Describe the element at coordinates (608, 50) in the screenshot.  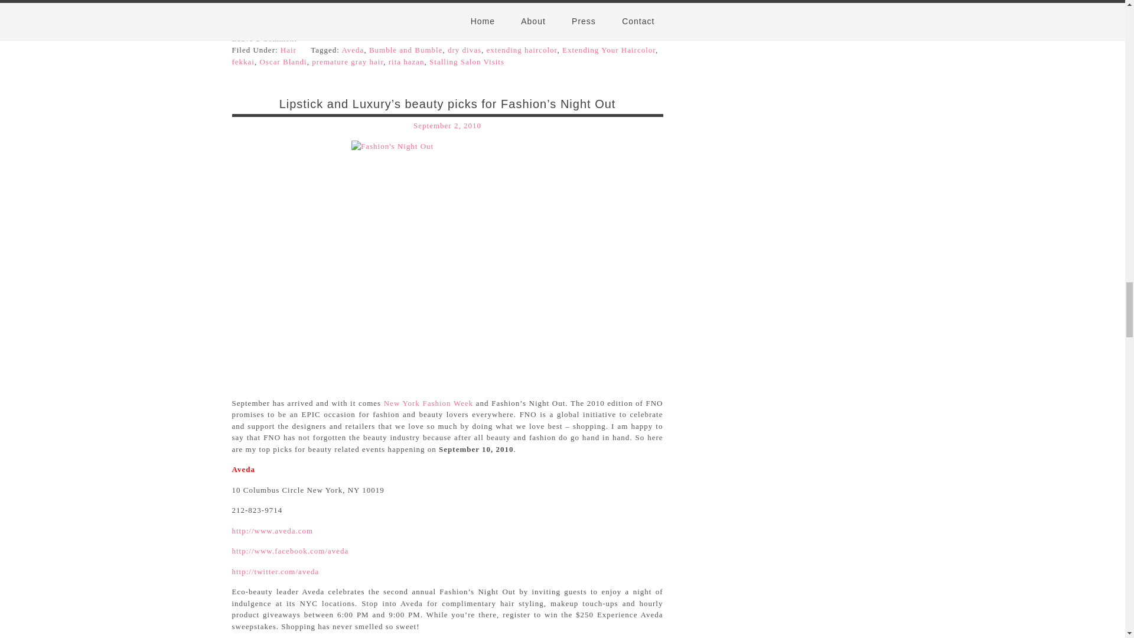
I see `Extending Your Haircolor` at that location.